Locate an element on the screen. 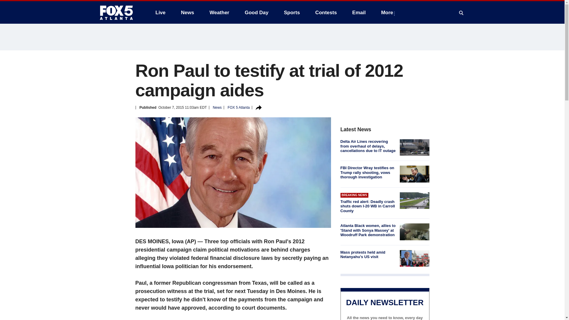 The height and width of the screenshot is (320, 569). Good Day is located at coordinates (257, 12).